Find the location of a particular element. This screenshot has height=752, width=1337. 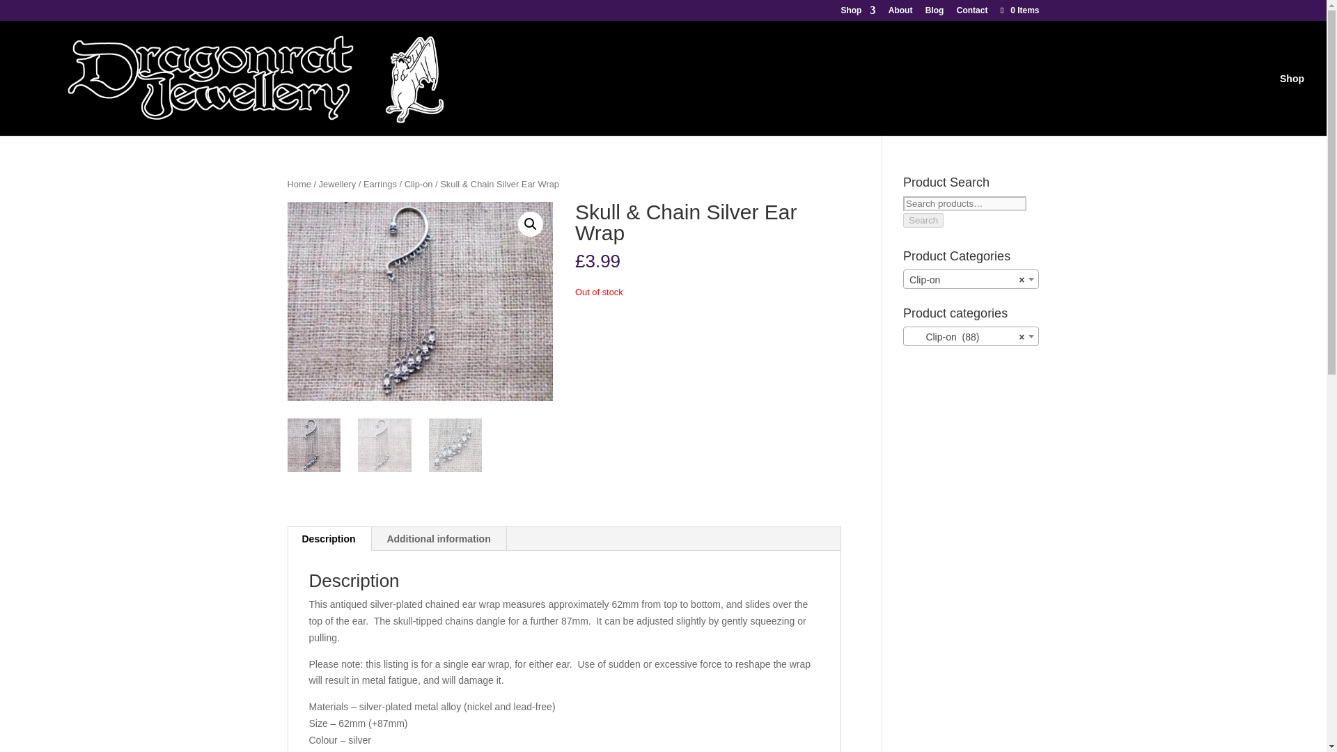

0 Items is located at coordinates (1018, 10).